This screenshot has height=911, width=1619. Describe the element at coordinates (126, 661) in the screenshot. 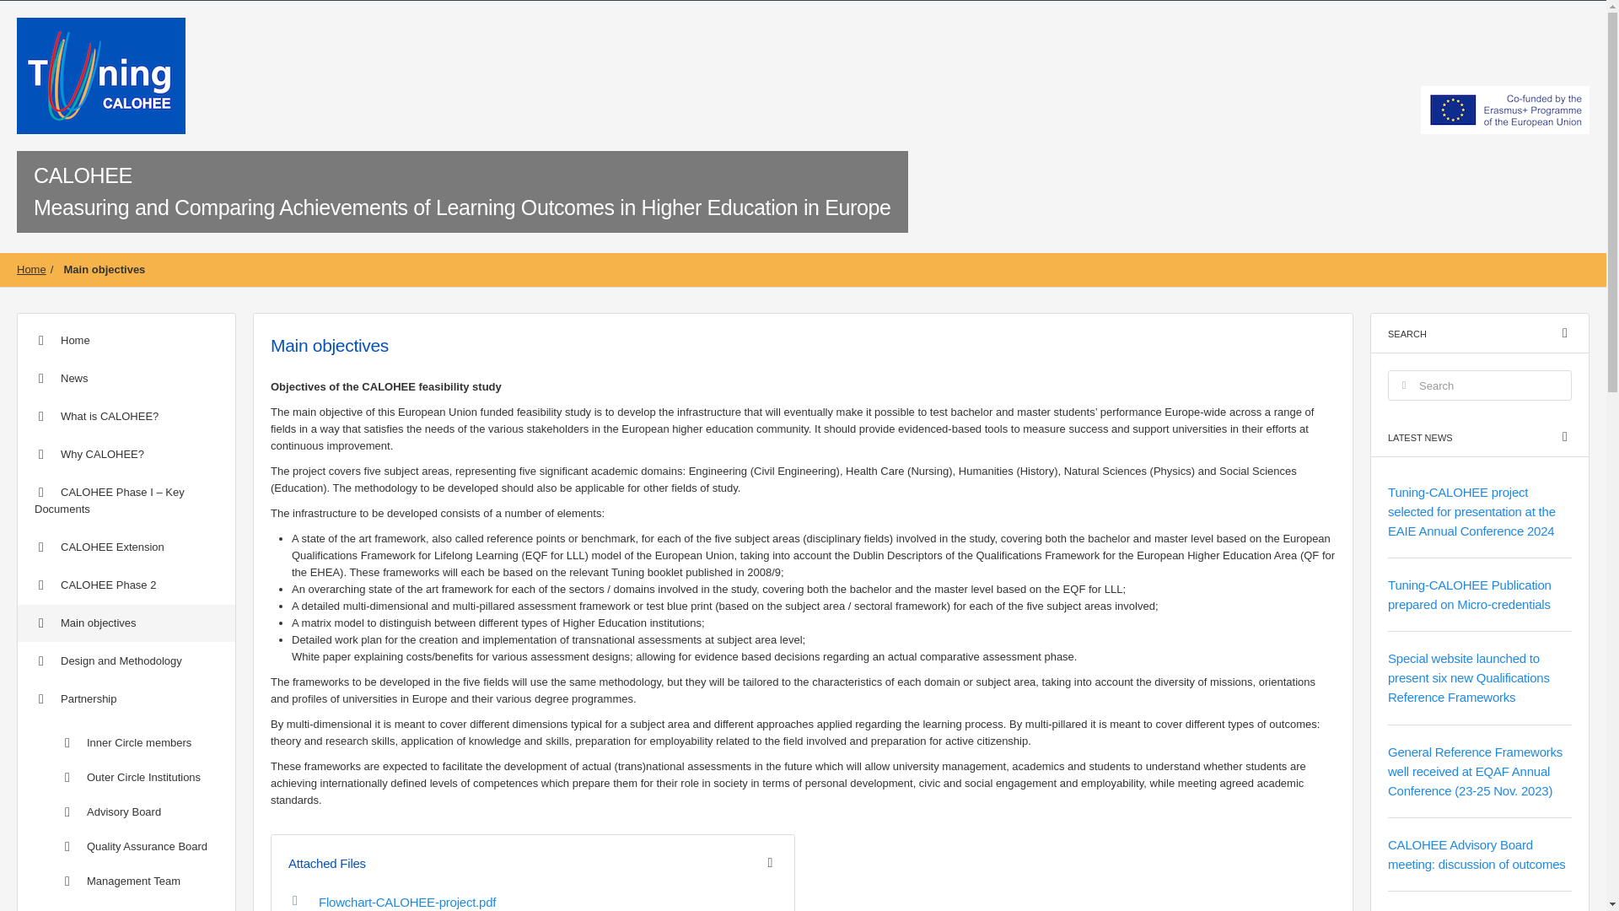

I see `Design and Methodology` at that location.